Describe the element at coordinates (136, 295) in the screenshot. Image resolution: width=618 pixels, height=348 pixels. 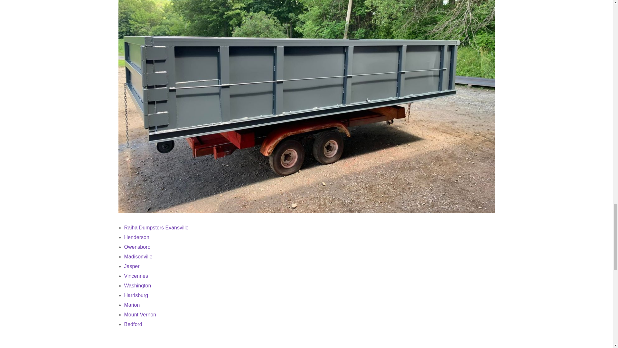
I see `Harrisburg` at that location.